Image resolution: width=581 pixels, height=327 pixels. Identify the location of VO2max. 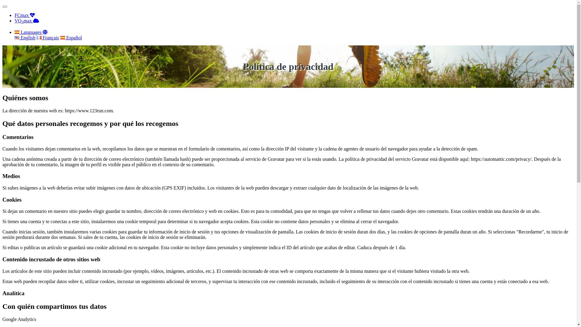
(27, 21).